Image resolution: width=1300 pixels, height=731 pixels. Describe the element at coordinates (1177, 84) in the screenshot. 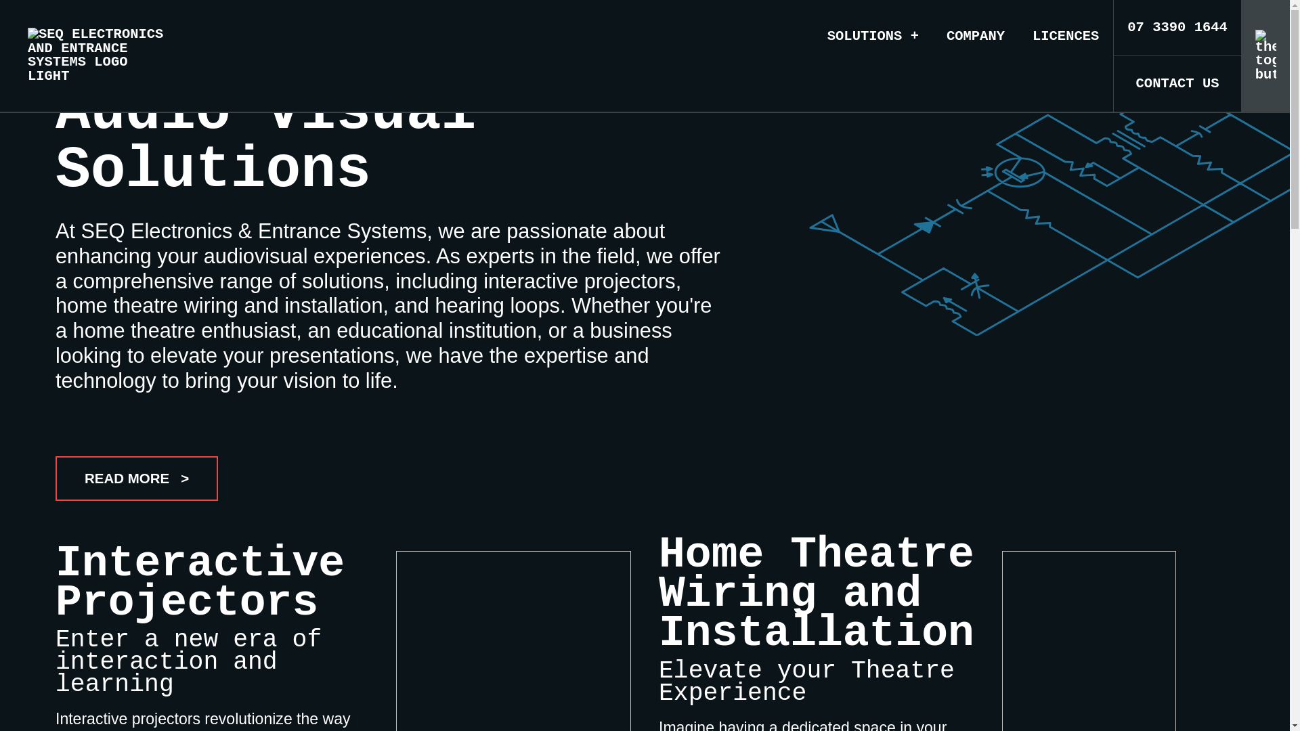

I see `CONTACT US` at that location.